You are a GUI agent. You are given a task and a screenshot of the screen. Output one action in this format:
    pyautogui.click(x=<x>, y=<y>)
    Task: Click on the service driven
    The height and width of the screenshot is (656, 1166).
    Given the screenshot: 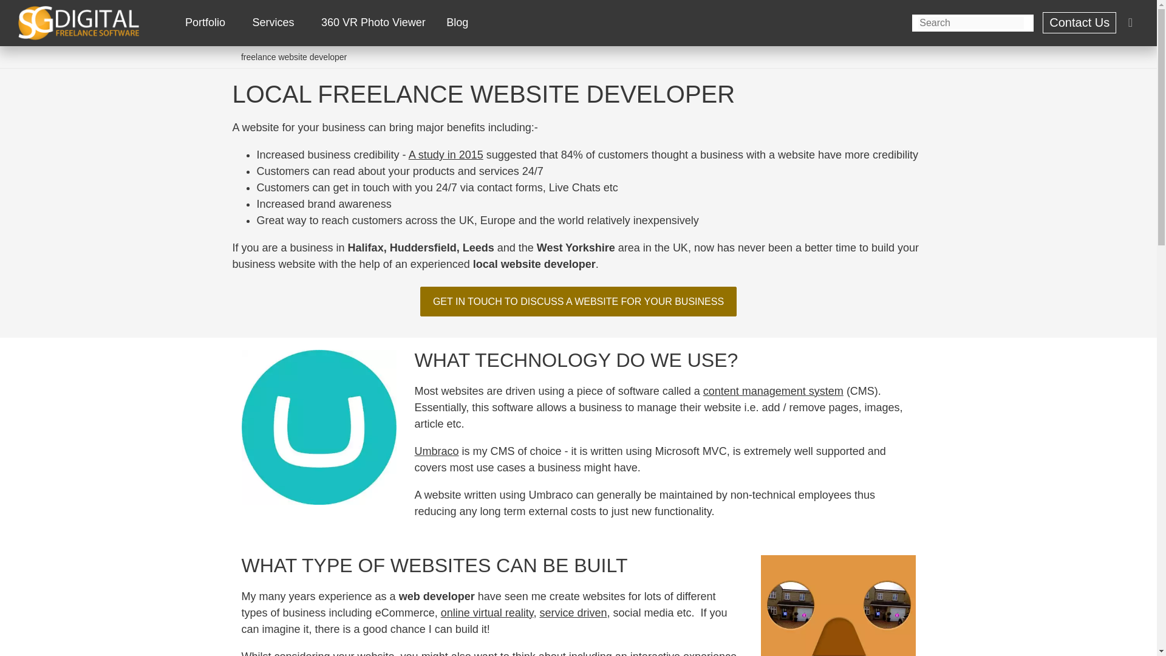 What is the action you would take?
    pyautogui.click(x=572, y=613)
    